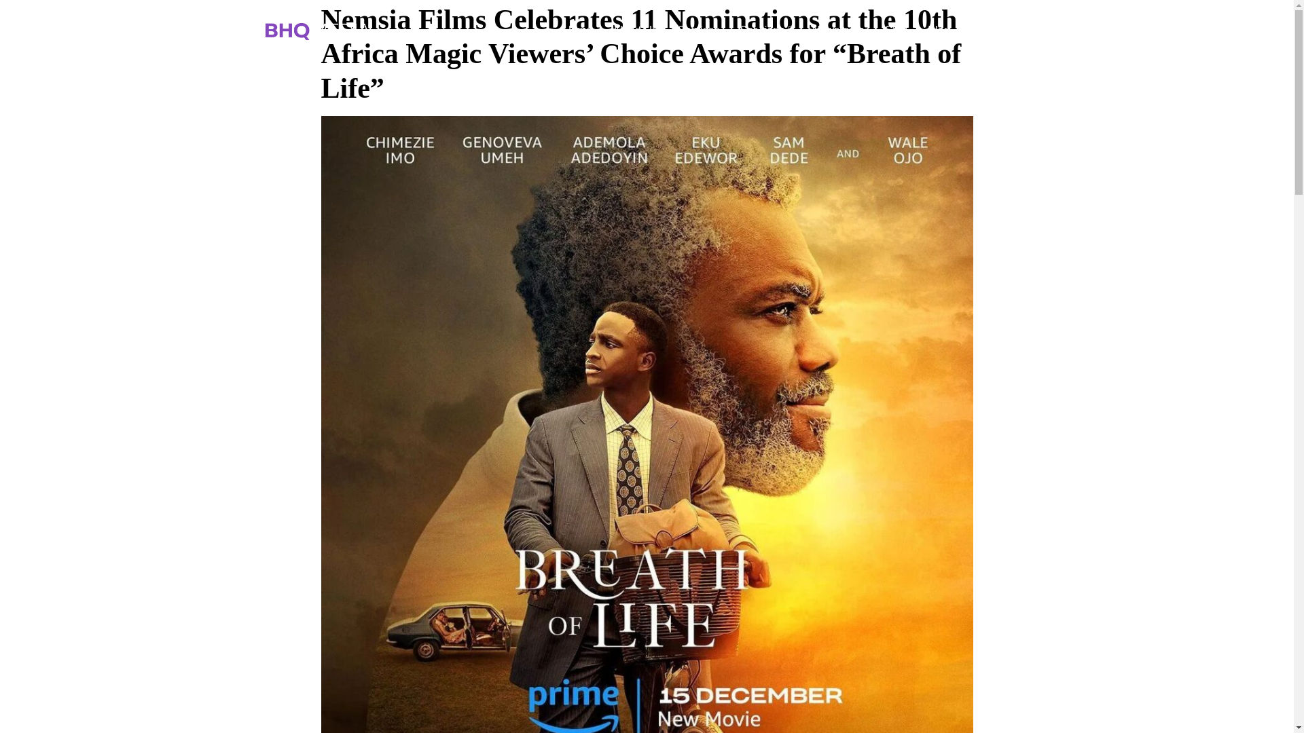 This screenshot has height=733, width=1304. What do you see at coordinates (939, 31) in the screenshot?
I see `Blog` at bounding box center [939, 31].